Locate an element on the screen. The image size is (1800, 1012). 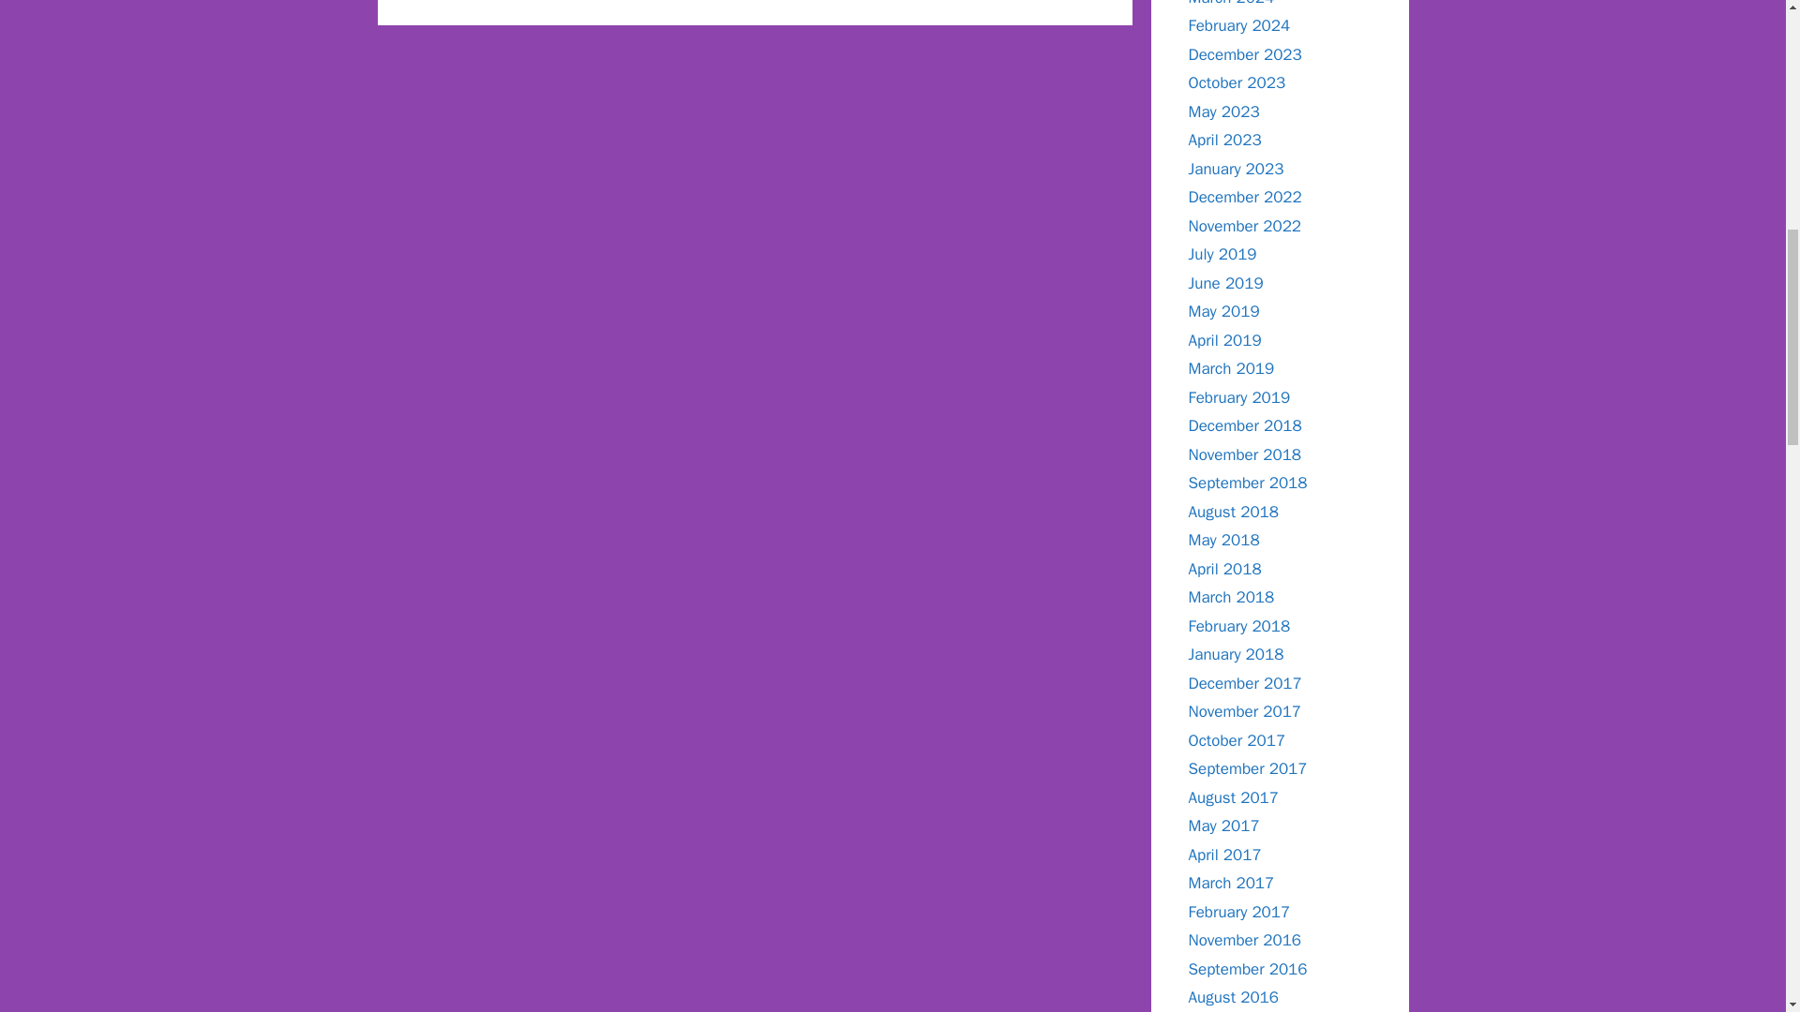
March 2018 is located at coordinates (1231, 598).